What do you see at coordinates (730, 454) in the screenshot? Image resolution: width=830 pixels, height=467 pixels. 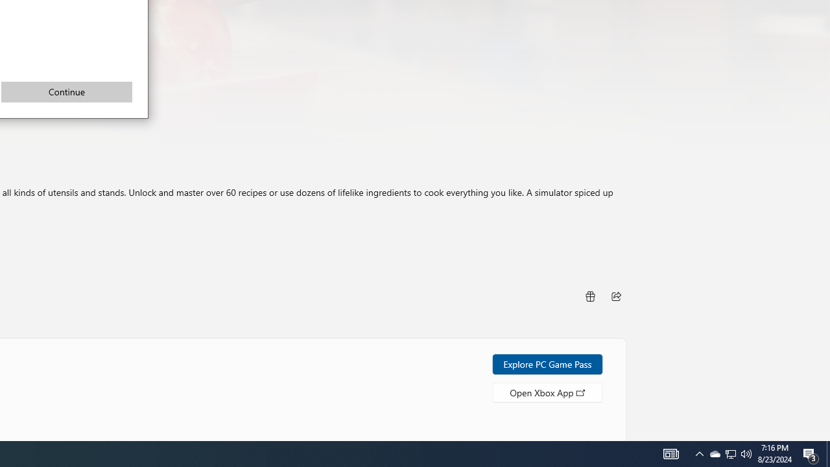 I see `Notification Chevron` at bounding box center [730, 454].